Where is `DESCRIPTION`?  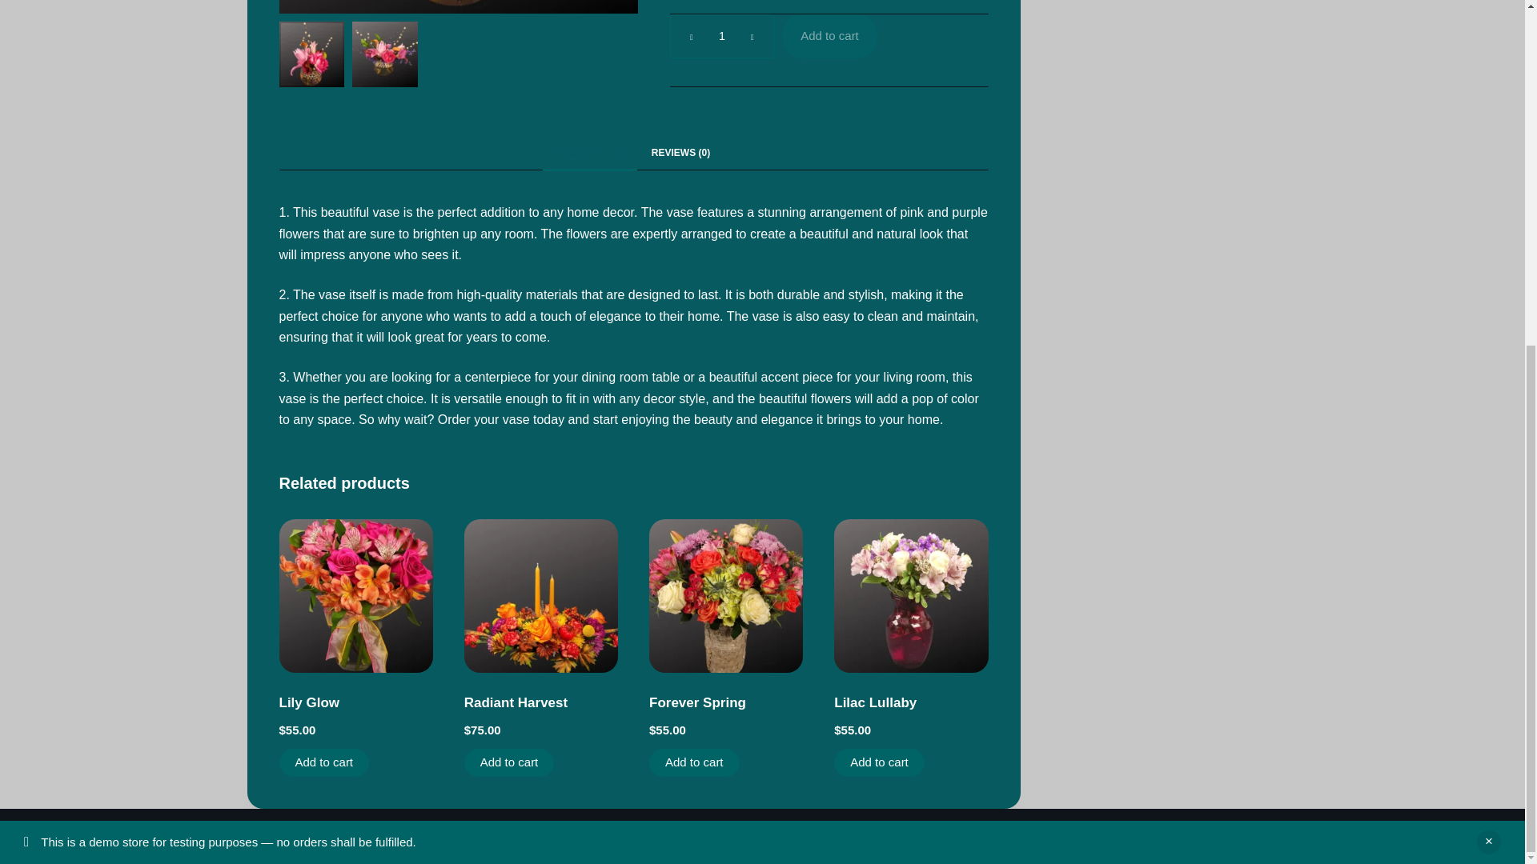 DESCRIPTION is located at coordinates (589, 152).